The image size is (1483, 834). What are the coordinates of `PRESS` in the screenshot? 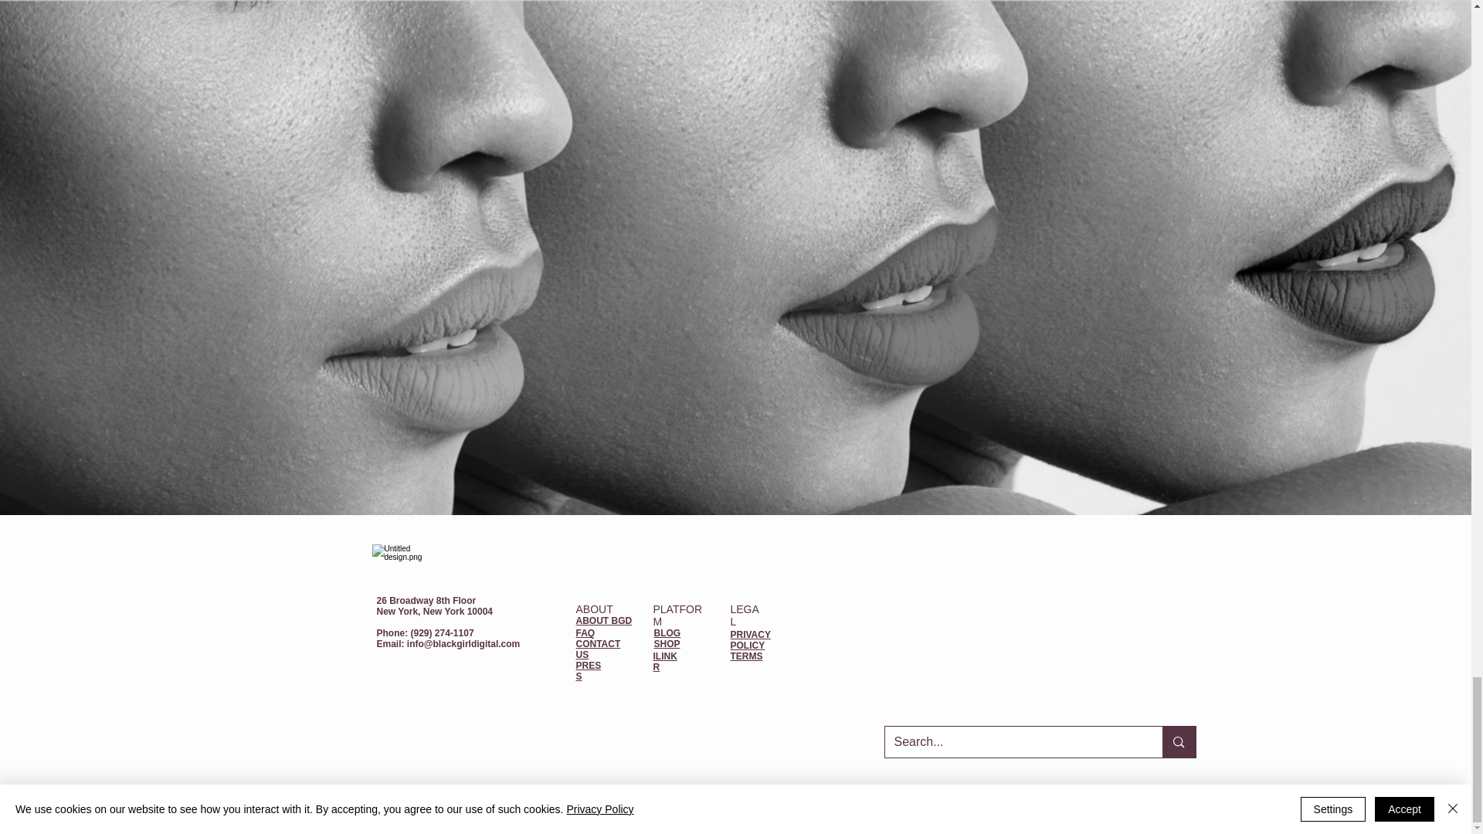 It's located at (589, 671).